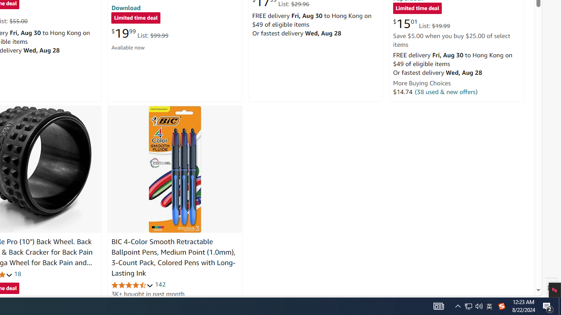  I want to click on Limited time deal, so click(417, 9).